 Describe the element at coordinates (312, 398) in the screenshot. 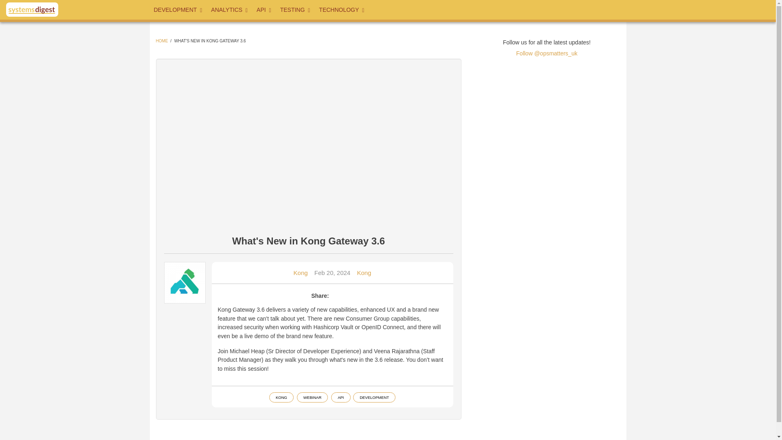

I see `WEBINAR` at that location.